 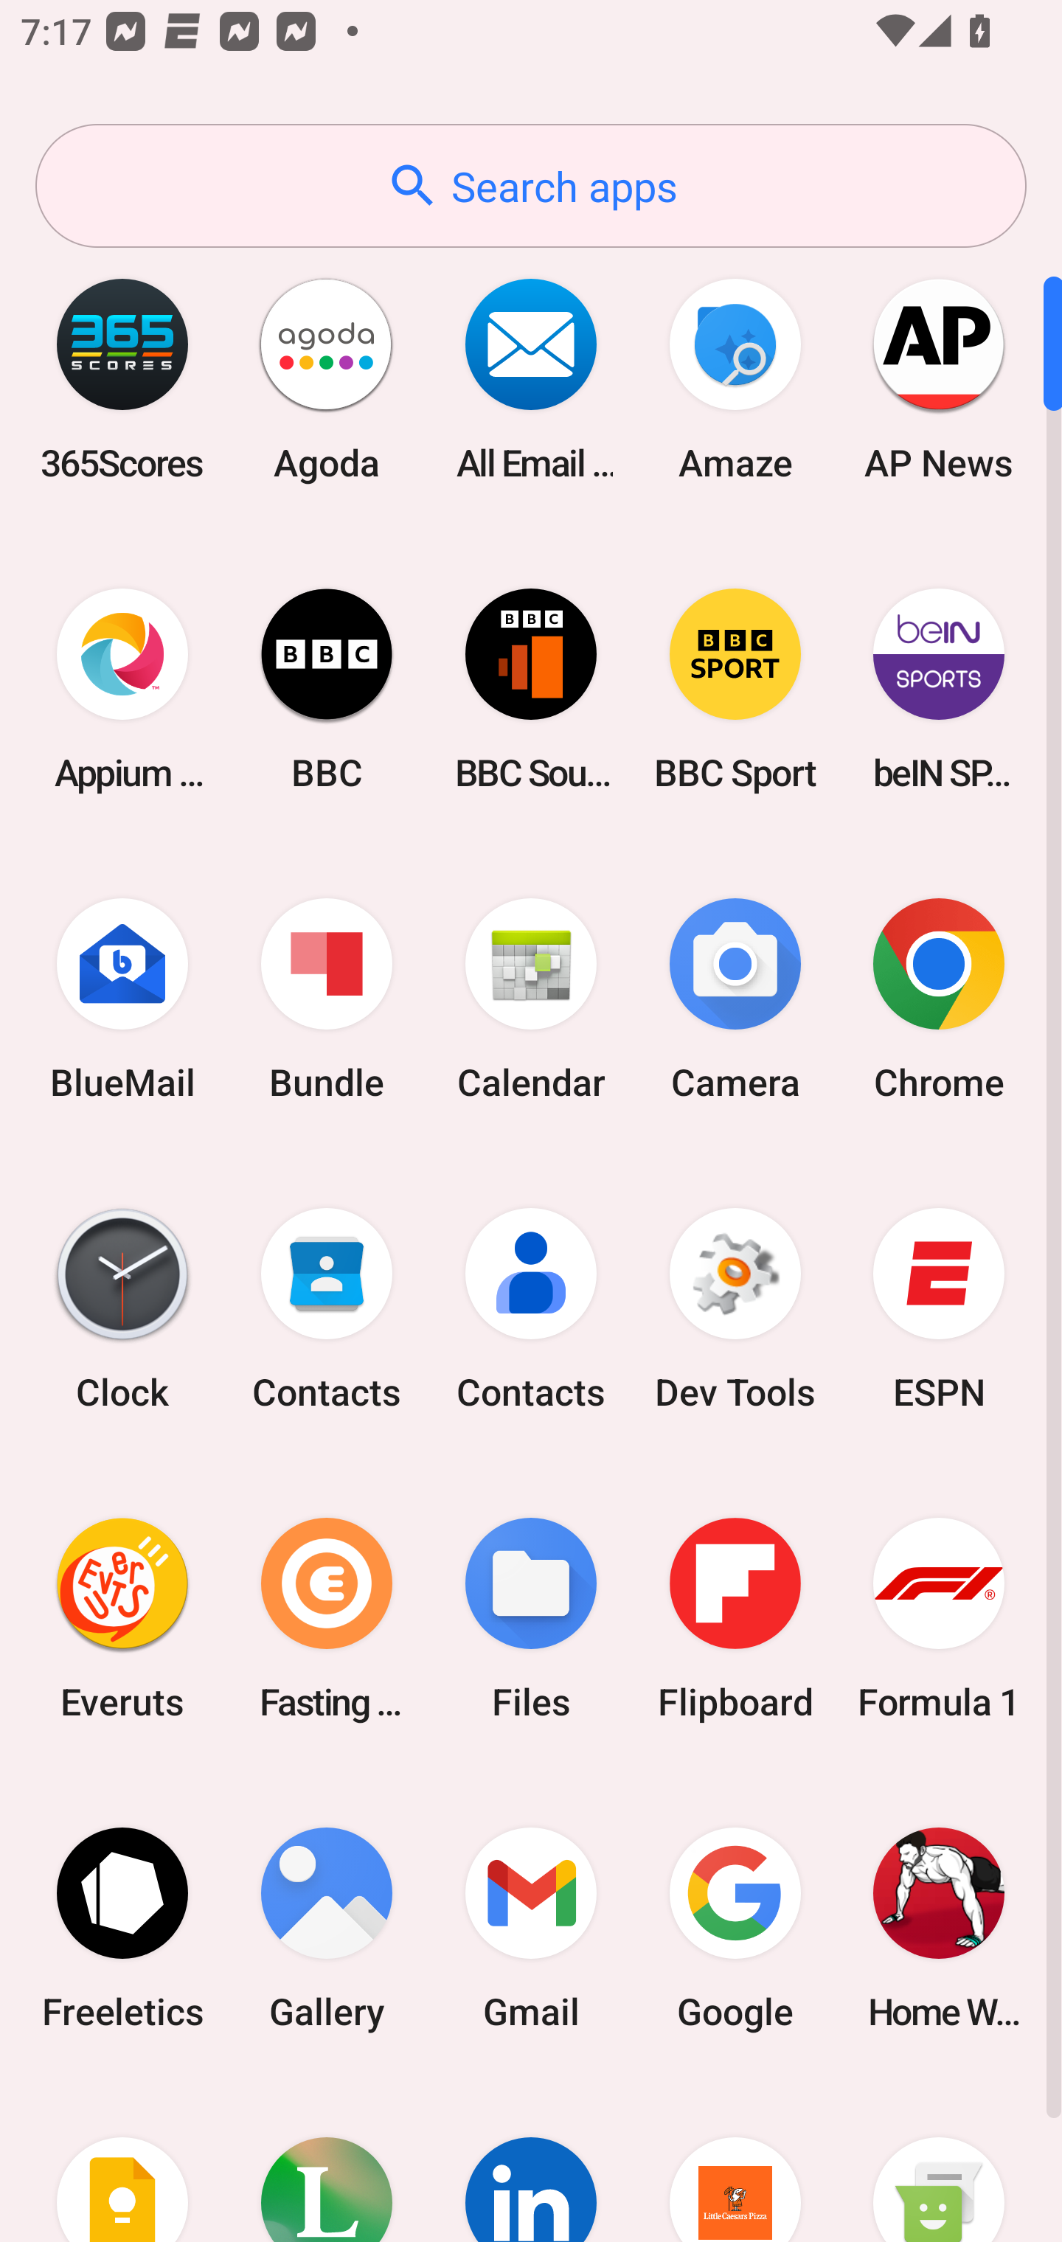 I want to click on Google, so click(x=735, y=1928).